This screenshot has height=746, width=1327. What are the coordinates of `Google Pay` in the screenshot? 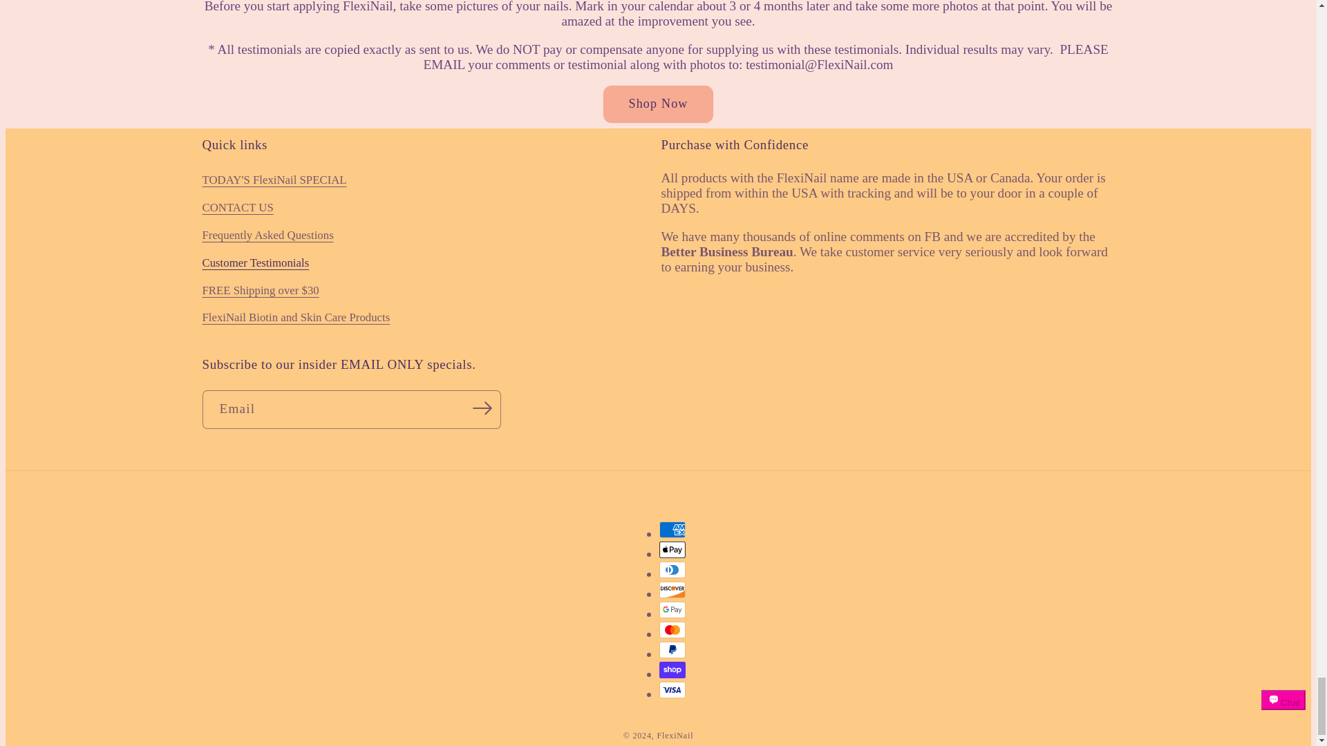 It's located at (672, 609).